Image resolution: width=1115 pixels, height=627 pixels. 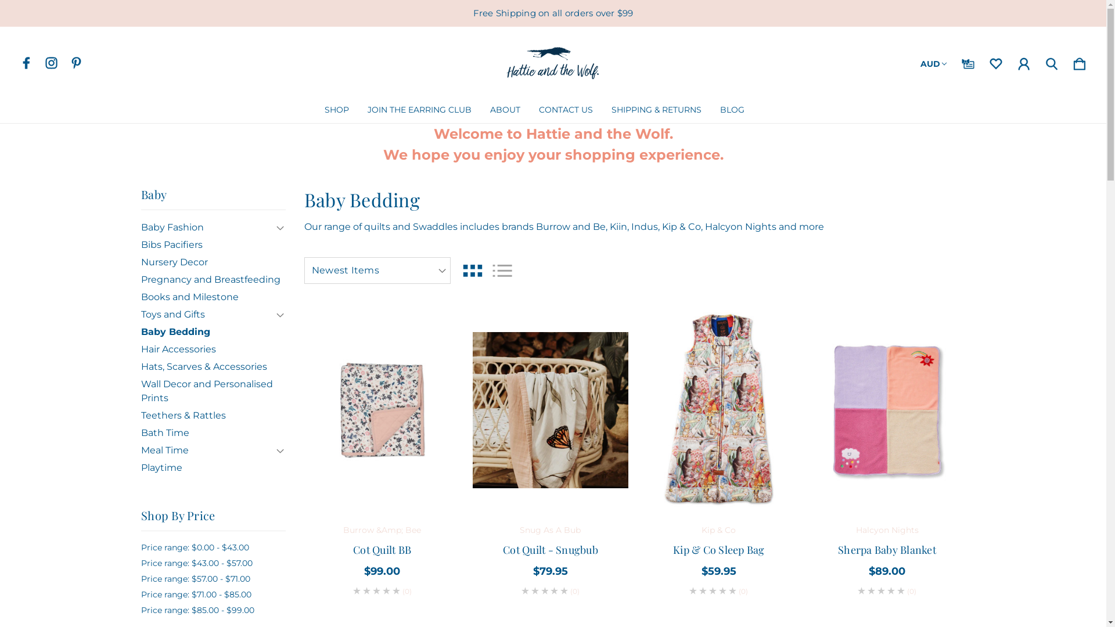 I want to click on Pregnancy and Breastfeeding, so click(x=213, y=280).